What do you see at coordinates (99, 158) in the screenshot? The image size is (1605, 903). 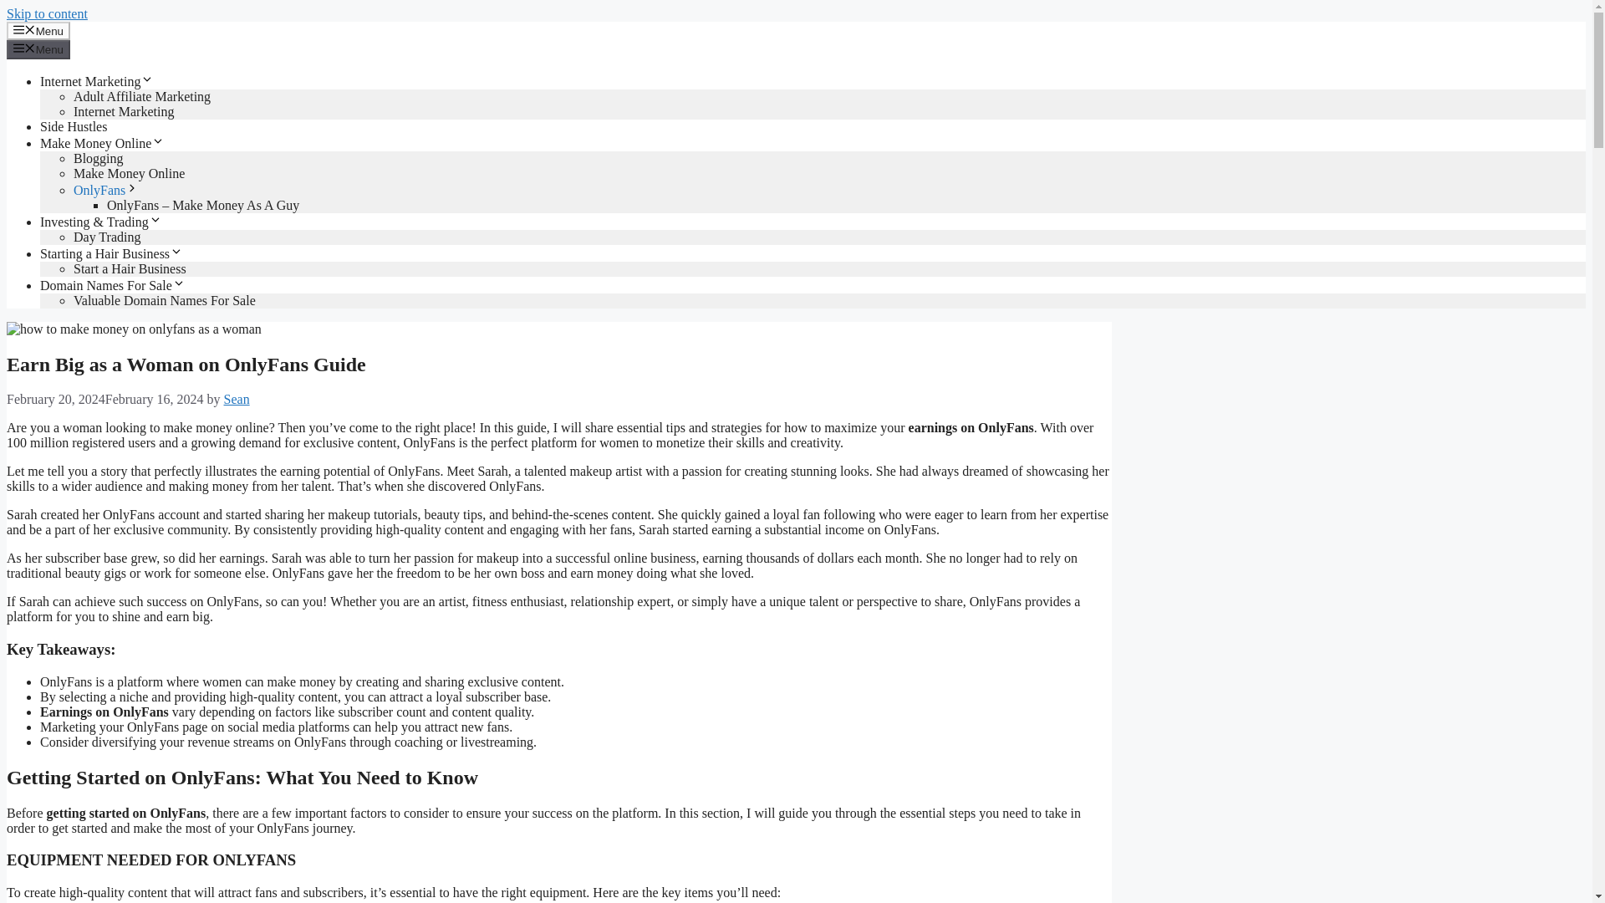 I see `Blogging` at bounding box center [99, 158].